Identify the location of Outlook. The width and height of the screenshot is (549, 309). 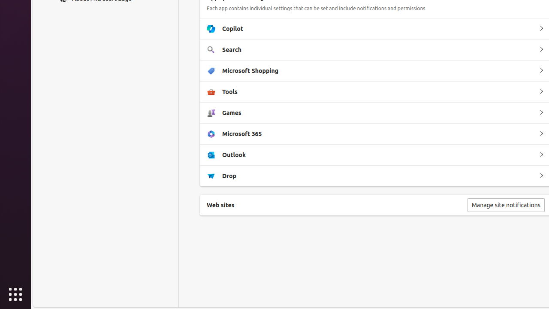
(541, 155).